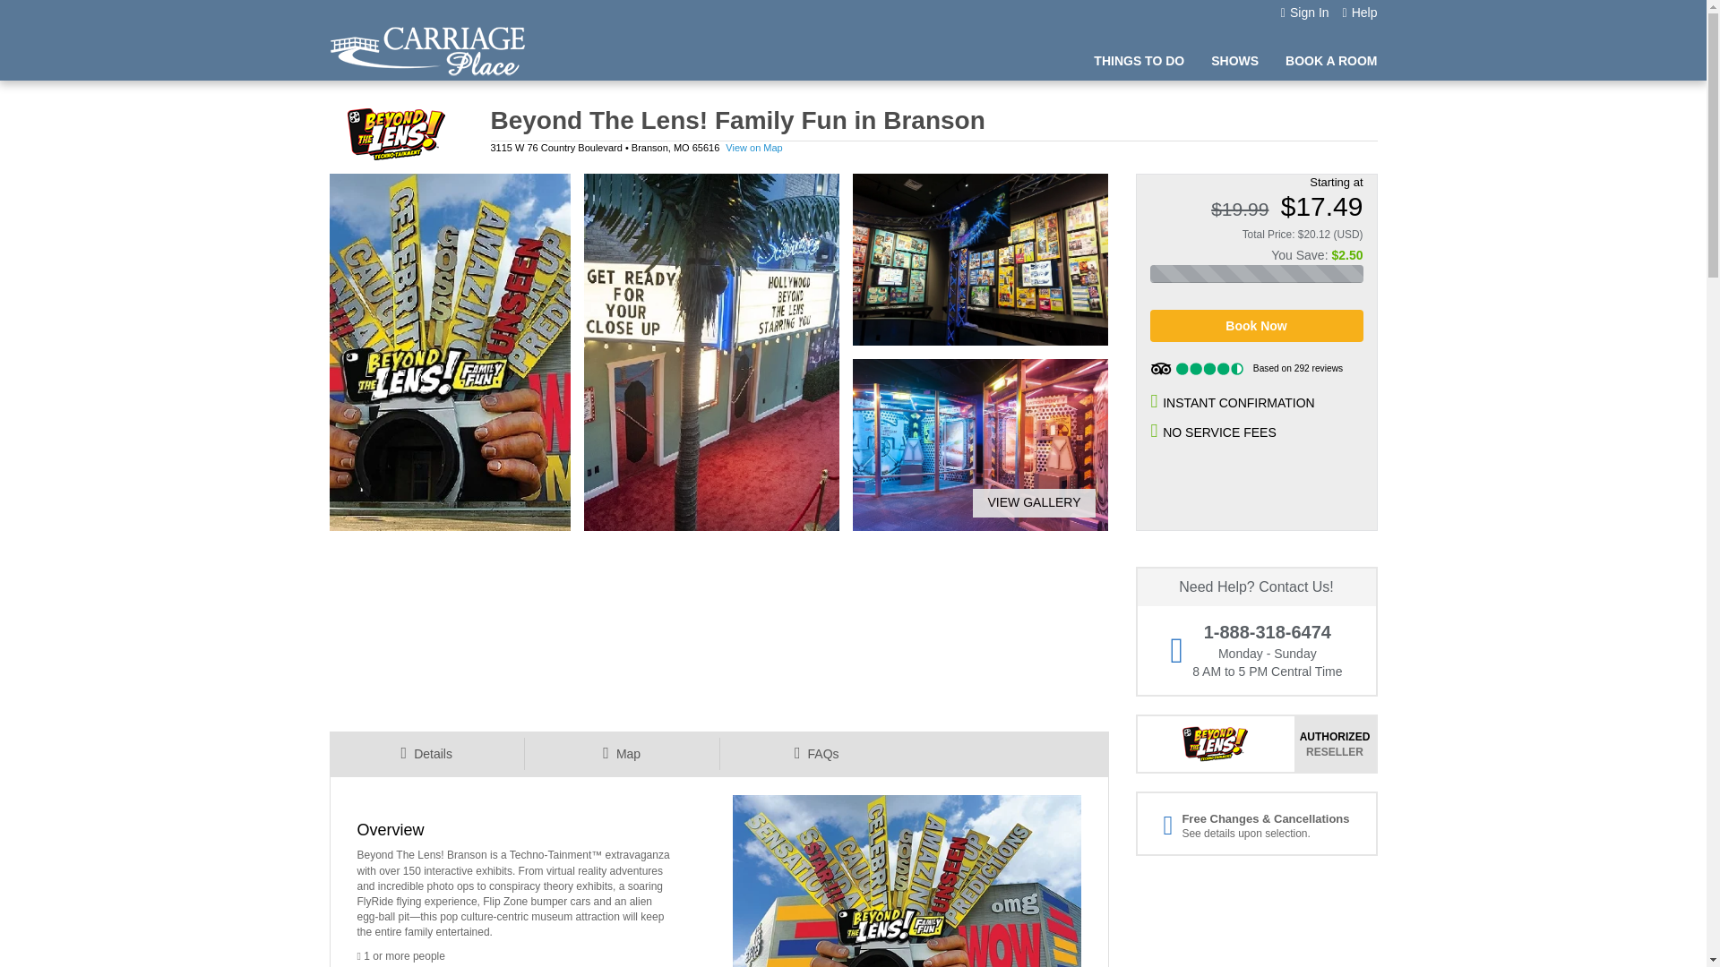  What do you see at coordinates (1257, 326) in the screenshot?
I see `Book Now` at bounding box center [1257, 326].